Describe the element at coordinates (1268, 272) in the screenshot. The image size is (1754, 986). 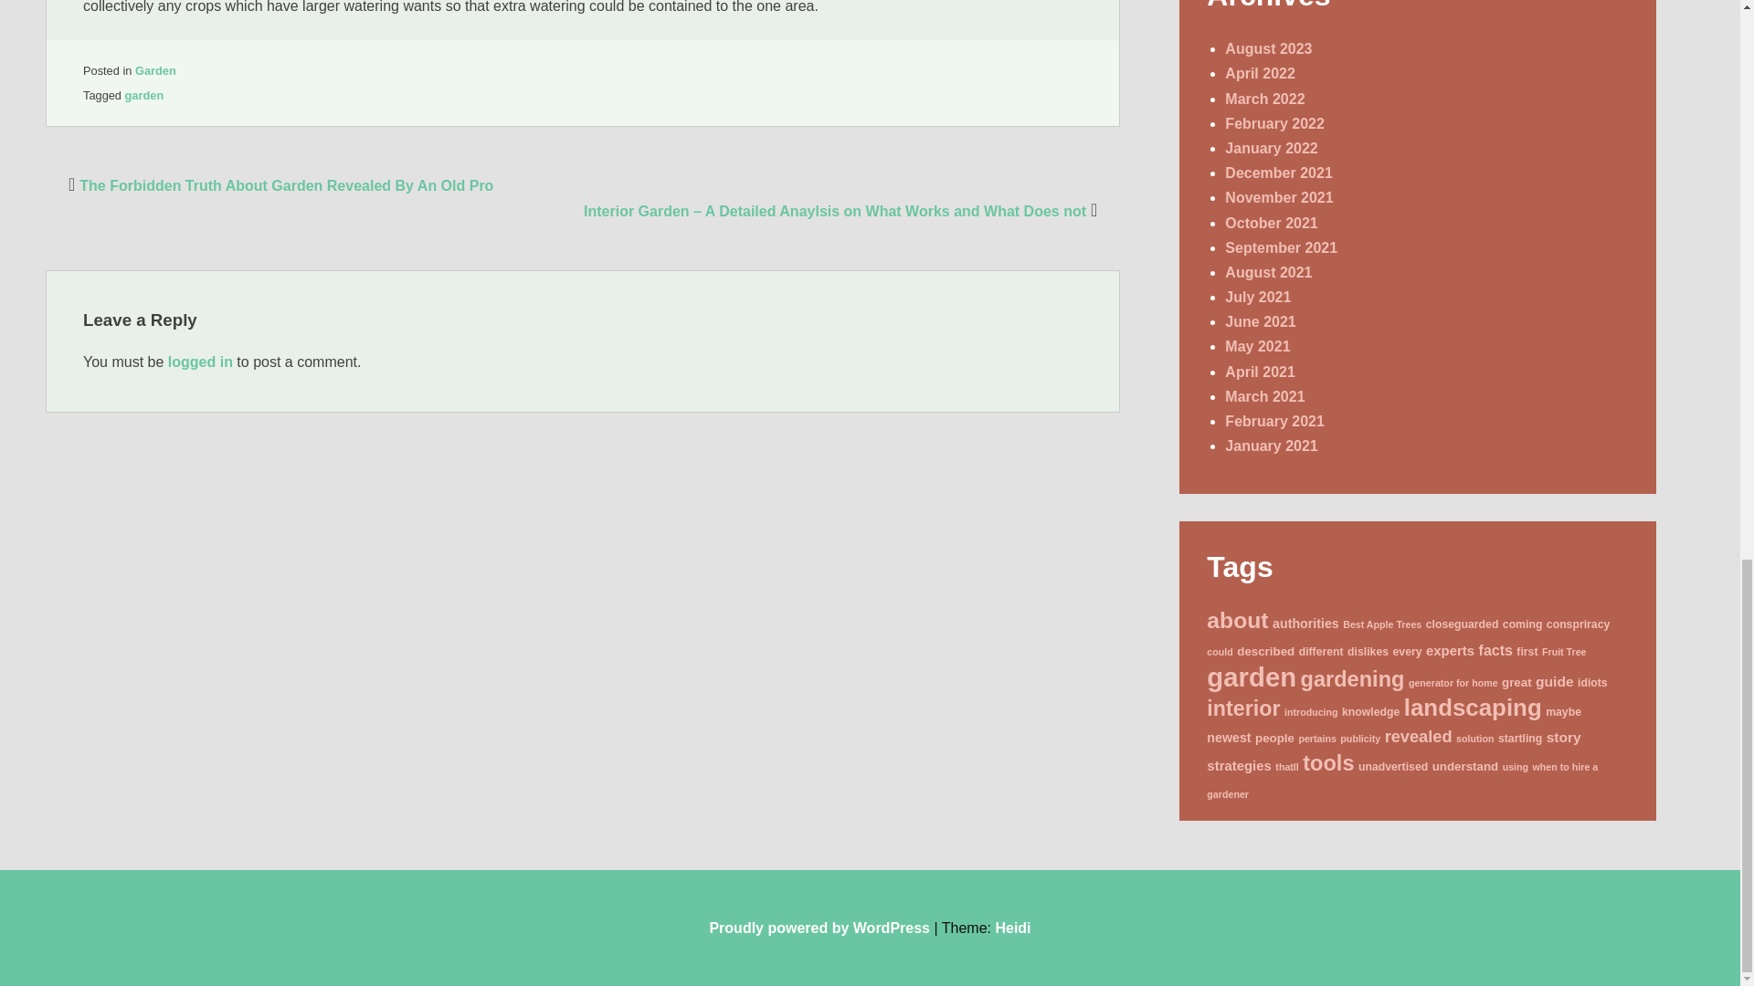
I see `August 2021` at that location.